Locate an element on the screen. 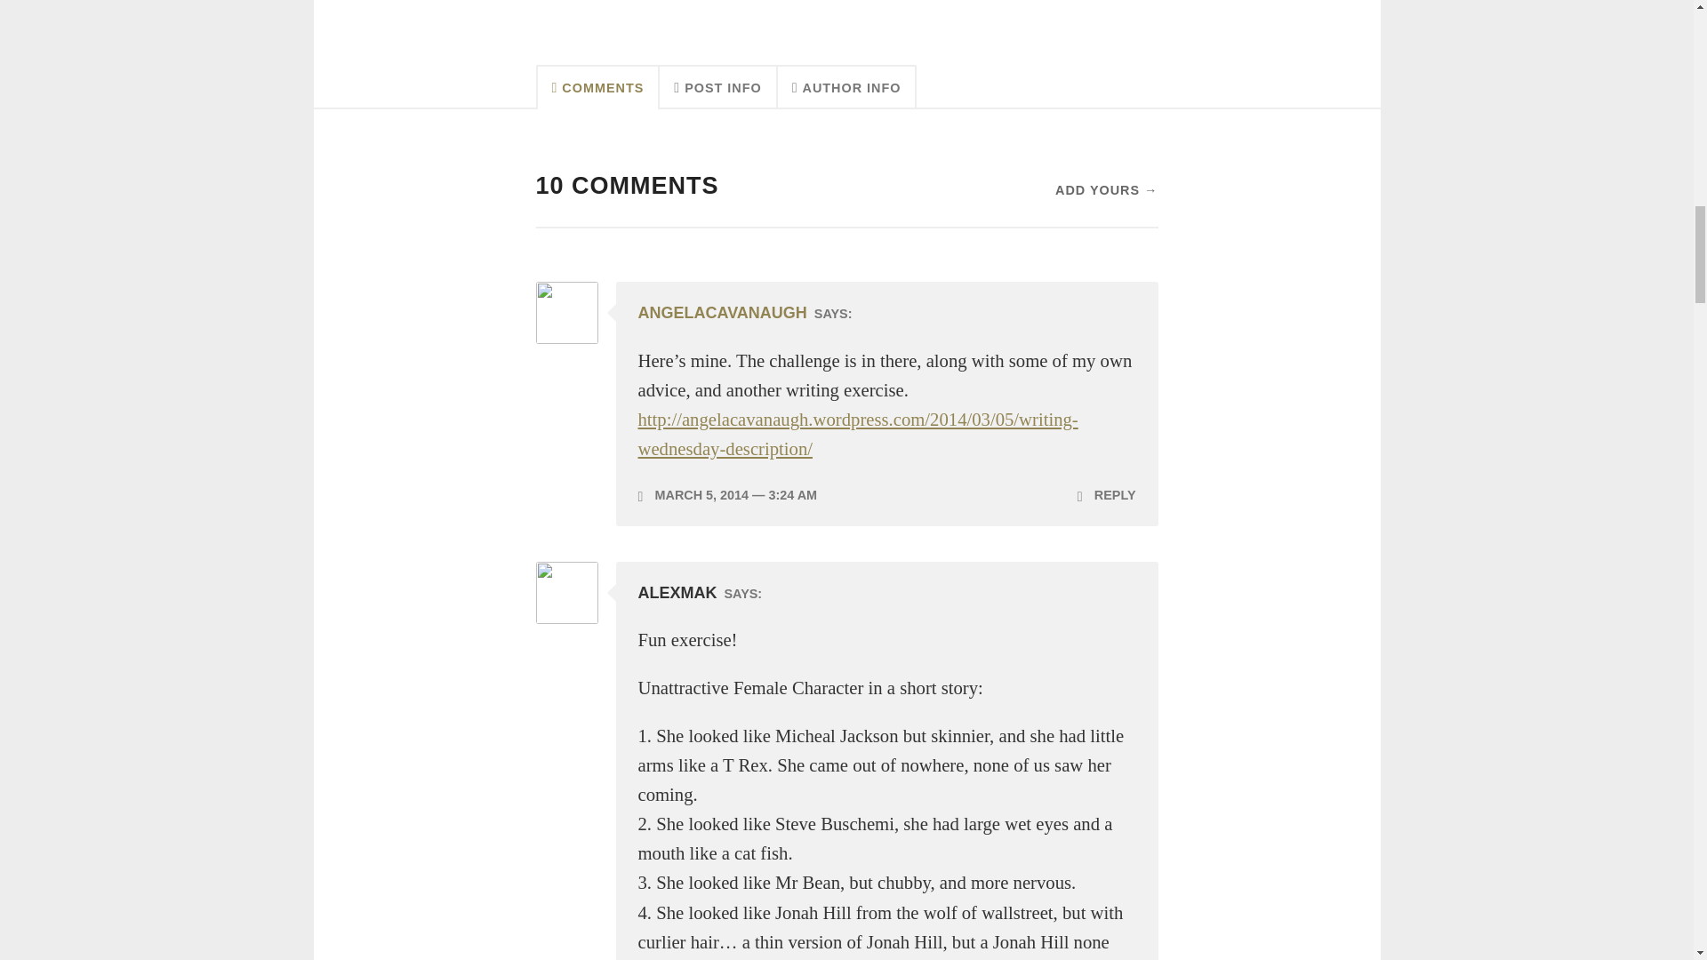 The height and width of the screenshot is (960, 1707). POST INFO is located at coordinates (717, 87).